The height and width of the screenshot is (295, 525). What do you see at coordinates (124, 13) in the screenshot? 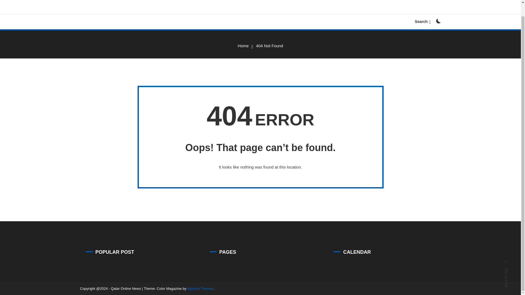
I see `Qatar Online News` at bounding box center [124, 13].